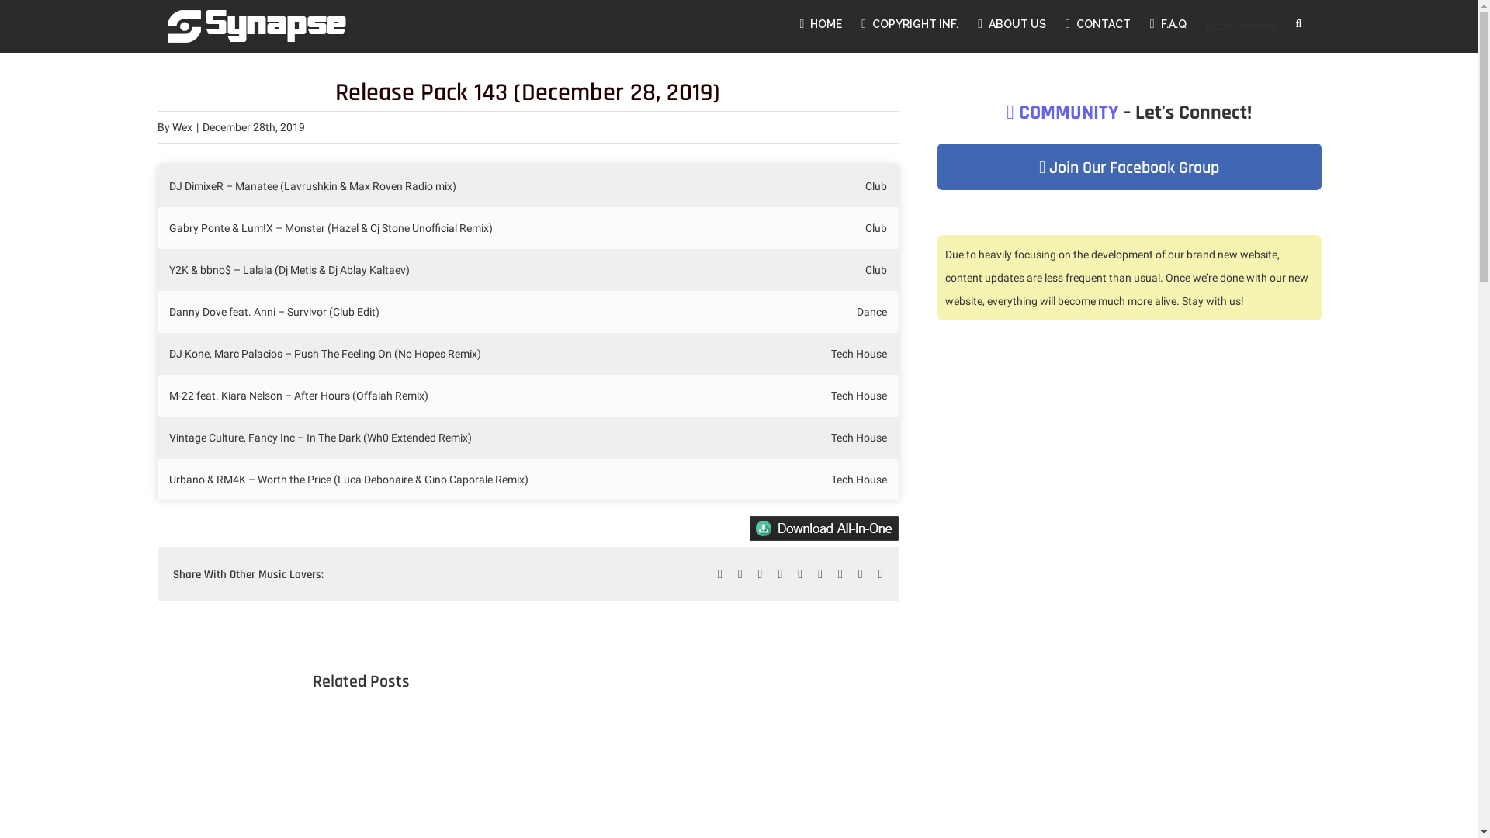 The height and width of the screenshot is (838, 1490). What do you see at coordinates (910, 24) in the screenshot?
I see `COPYRIGHT INF.` at bounding box center [910, 24].